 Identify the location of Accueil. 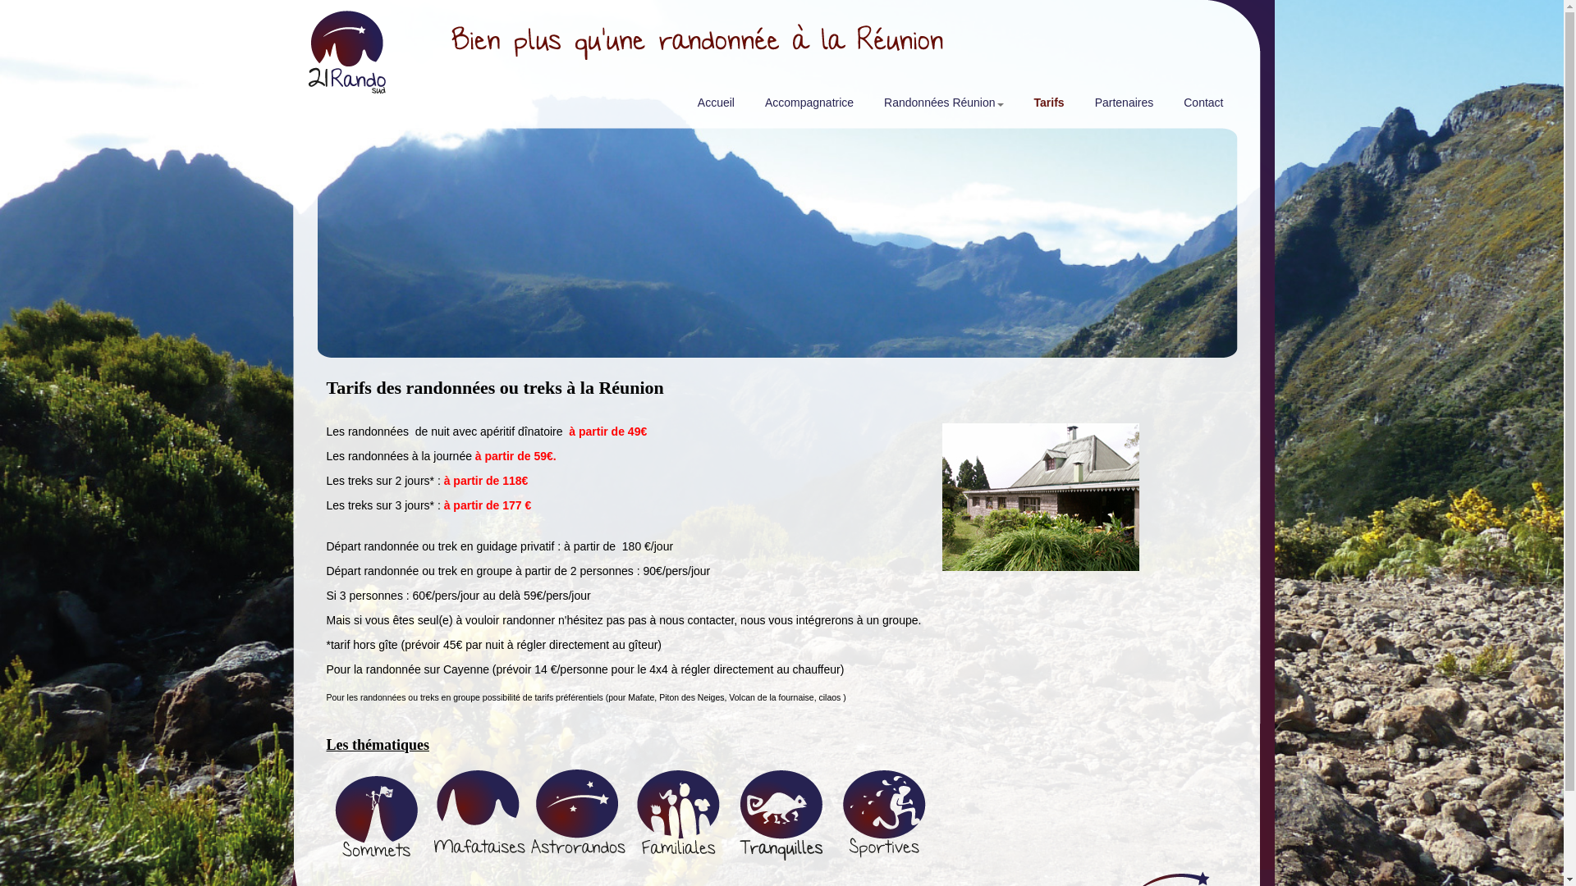
(714, 107).